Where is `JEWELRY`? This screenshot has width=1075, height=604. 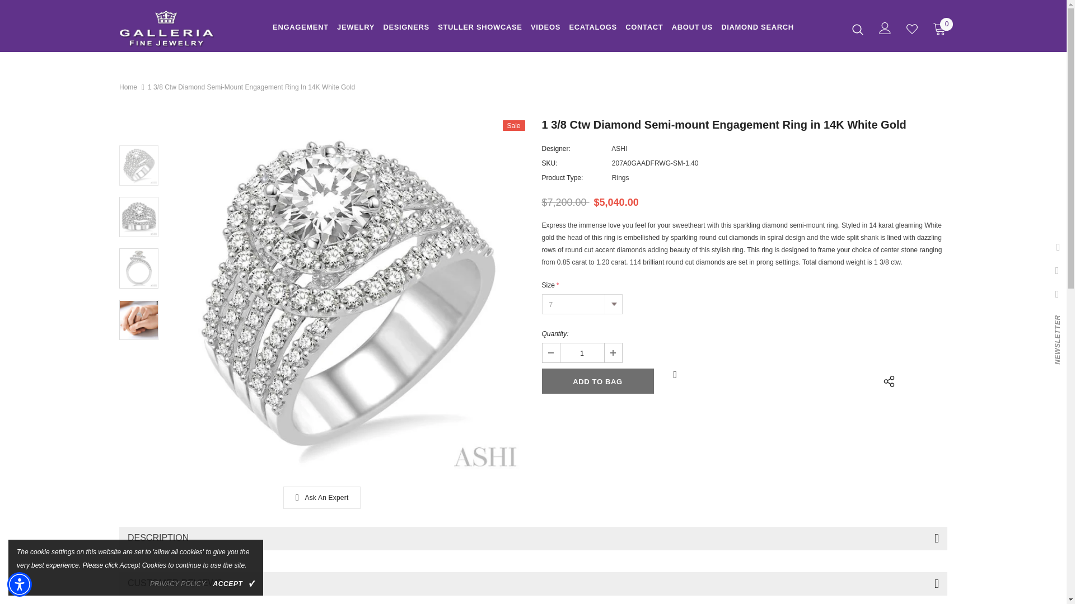 JEWELRY is located at coordinates (356, 29).